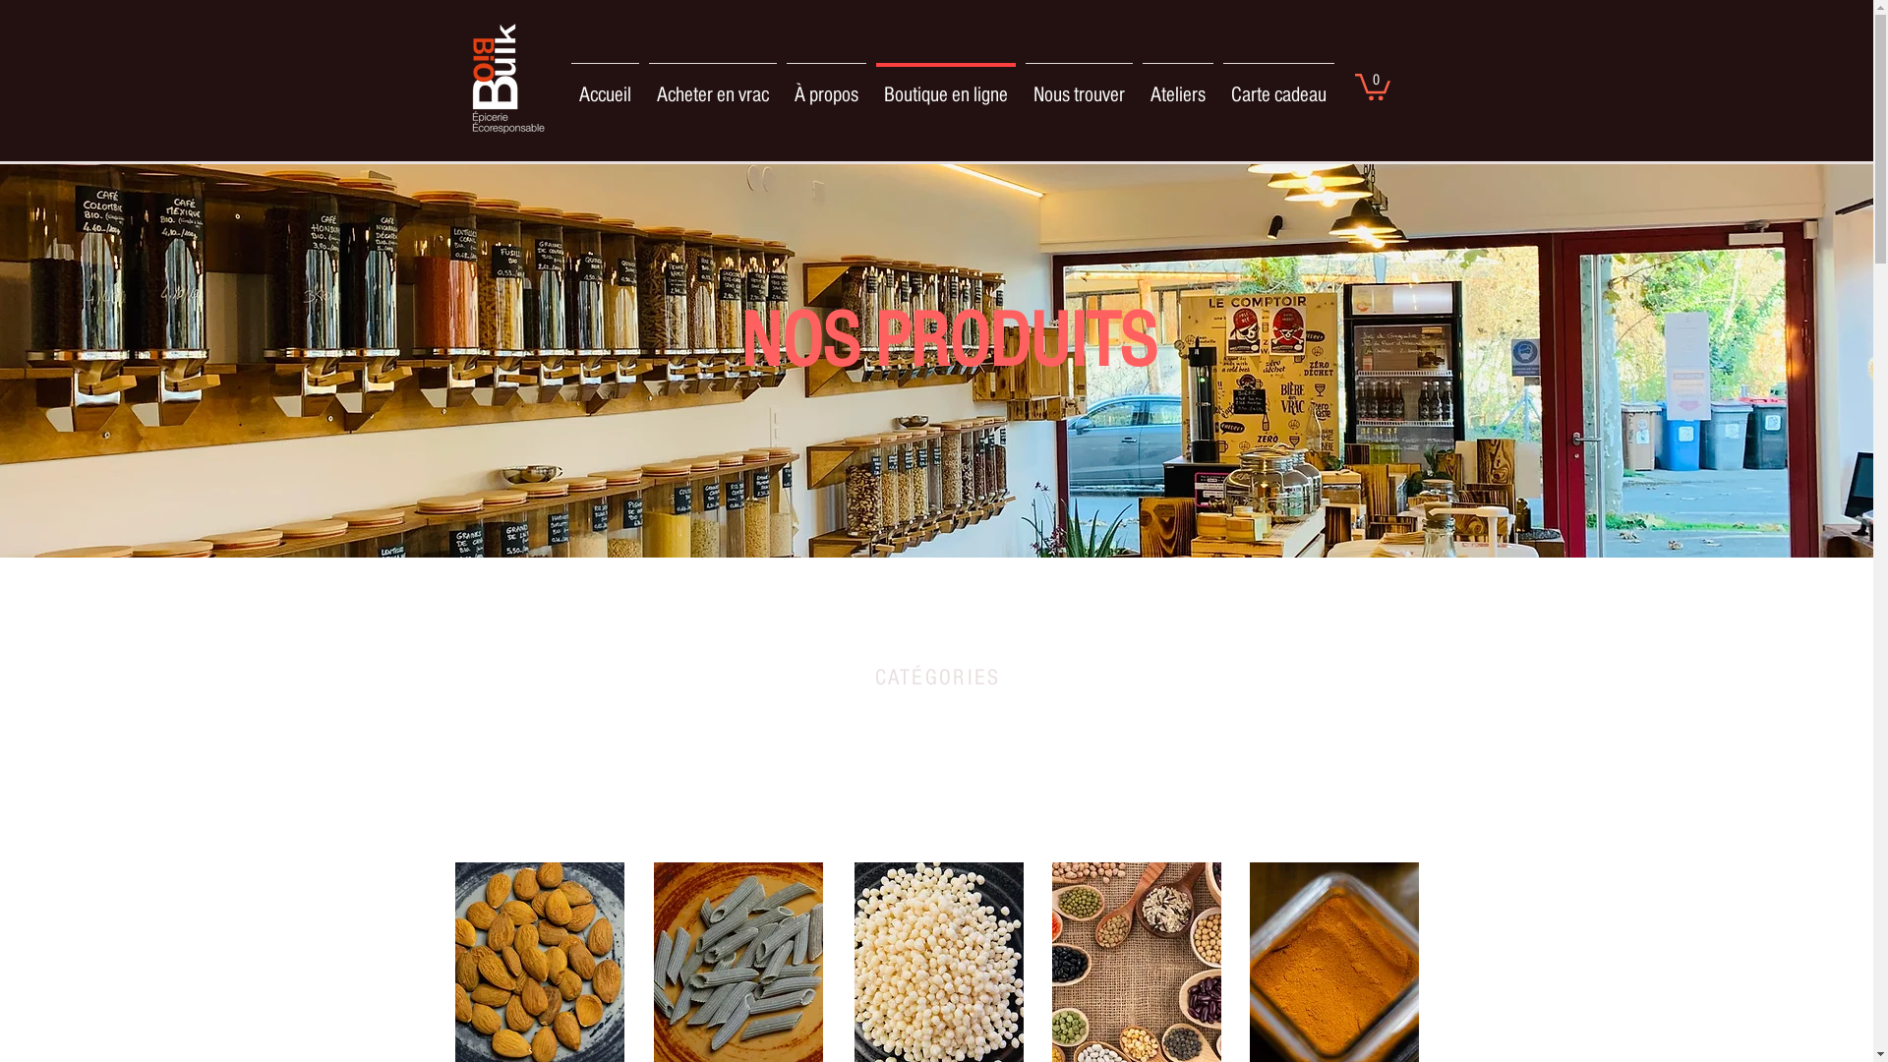  What do you see at coordinates (1373, 86) in the screenshot?
I see `0` at bounding box center [1373, 86].